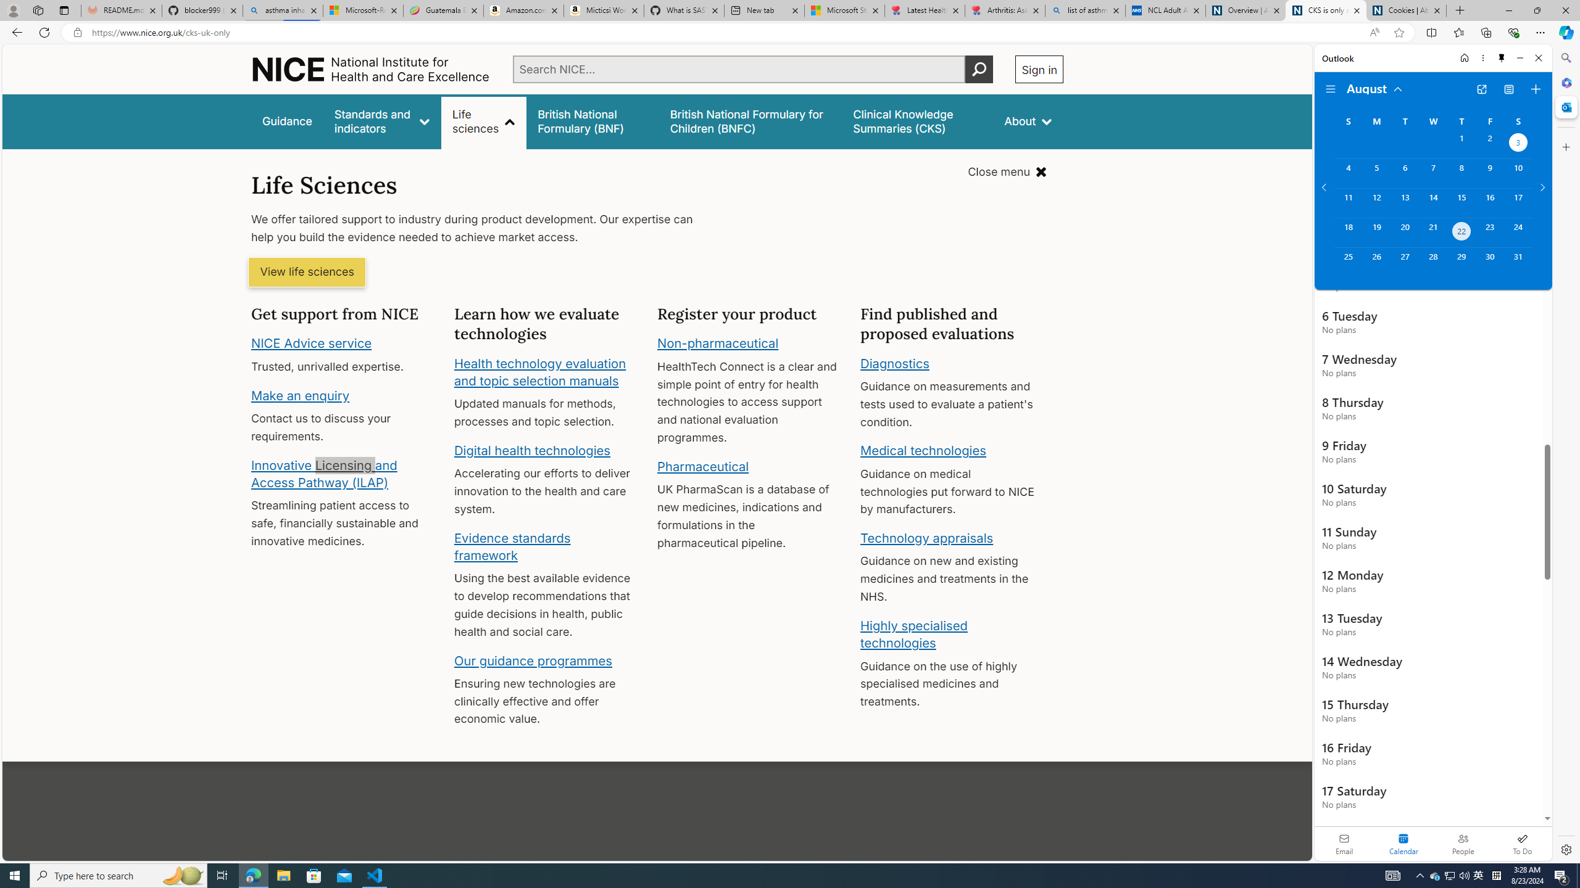 The width and height of the screenshot is (1580, 888). I want to click on Sunday, August 18, 2024. , so click(1348, 232).